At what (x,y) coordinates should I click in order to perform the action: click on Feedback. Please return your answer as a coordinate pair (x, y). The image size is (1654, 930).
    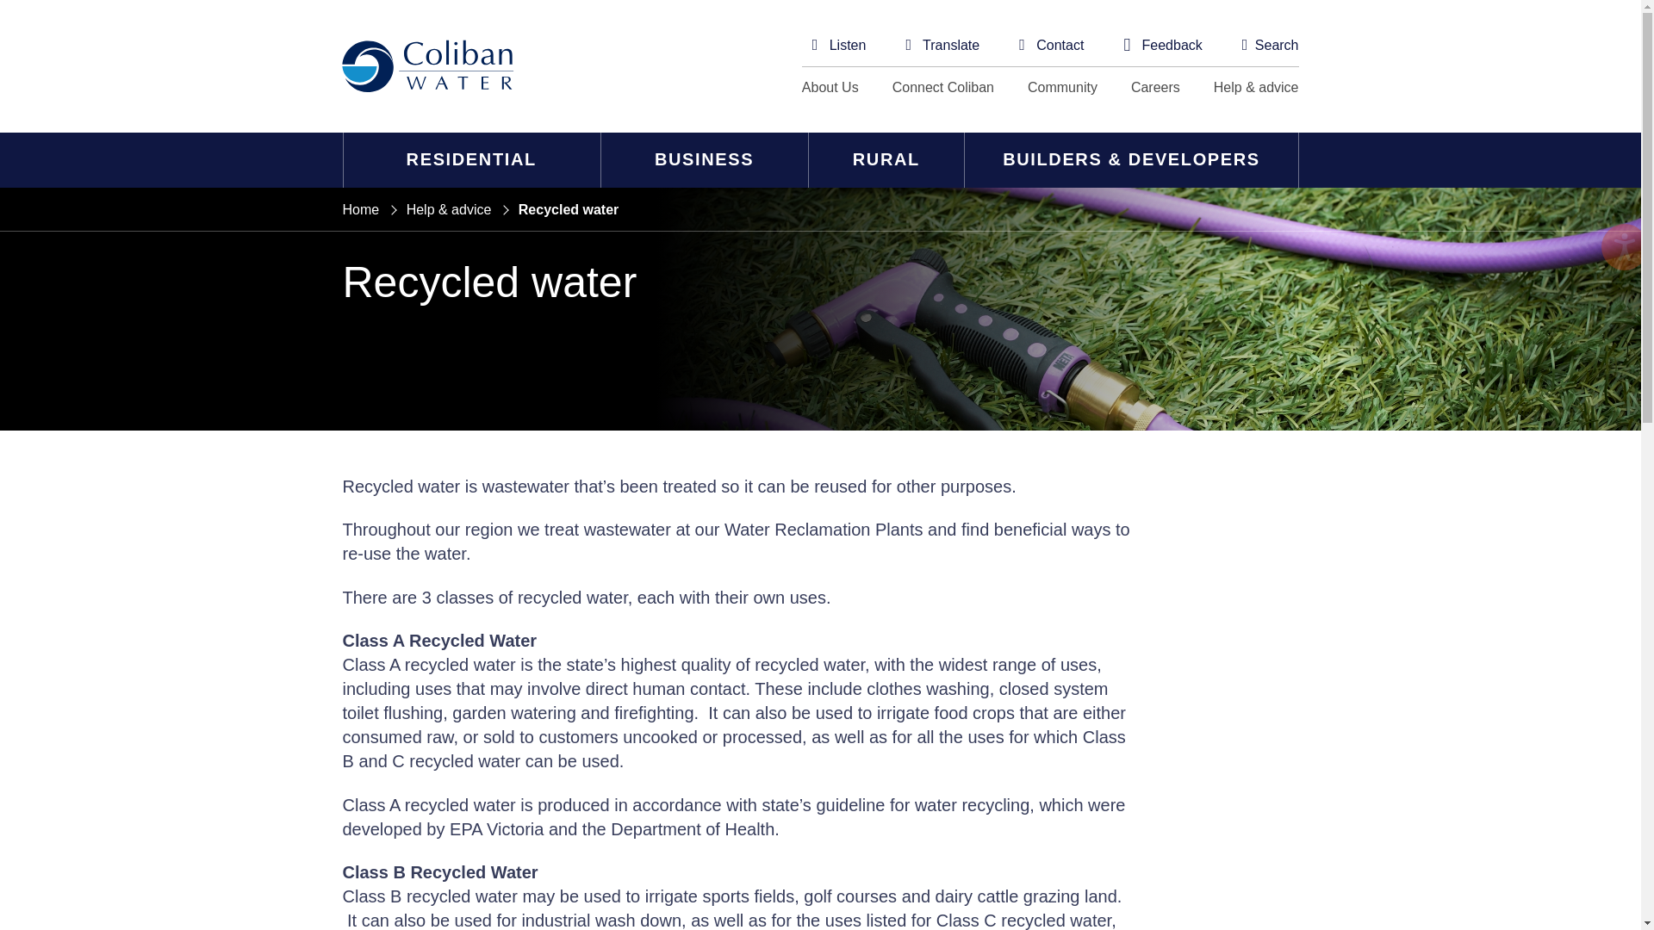
    Looking at the image, I should click on (1162, 45).